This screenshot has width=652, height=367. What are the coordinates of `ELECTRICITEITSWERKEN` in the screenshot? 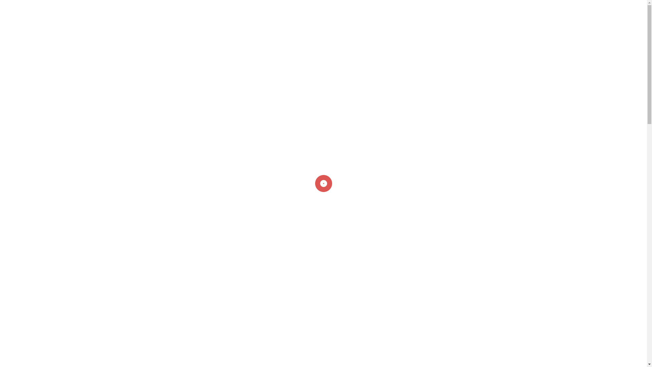 It's located at (51, 8).